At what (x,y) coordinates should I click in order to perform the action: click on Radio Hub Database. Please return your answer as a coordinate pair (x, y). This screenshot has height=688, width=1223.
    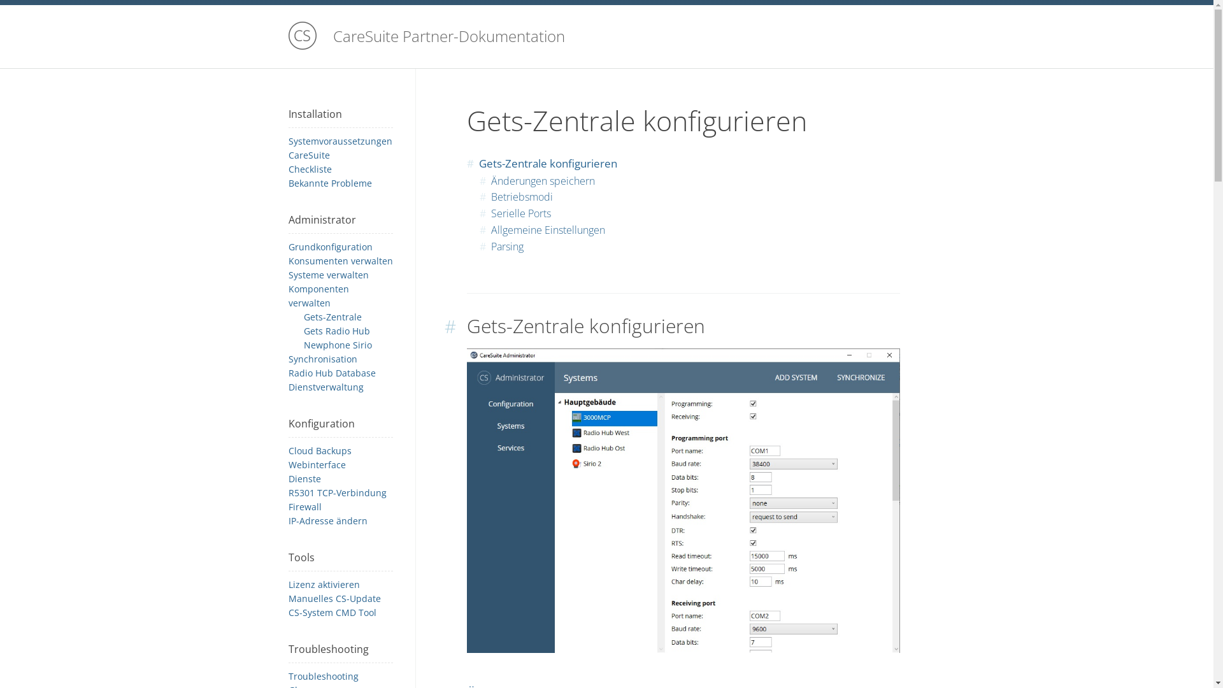
    Looking at the image, I should click on (331, 373).